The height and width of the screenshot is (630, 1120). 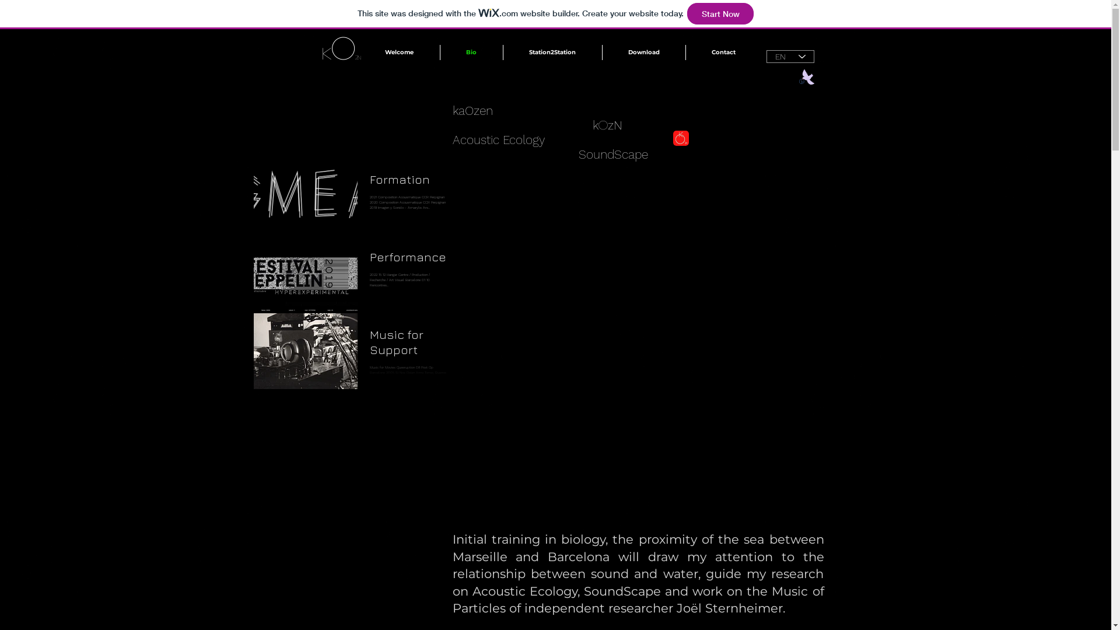 I want to click on Performance, so click(x=408, y=261).